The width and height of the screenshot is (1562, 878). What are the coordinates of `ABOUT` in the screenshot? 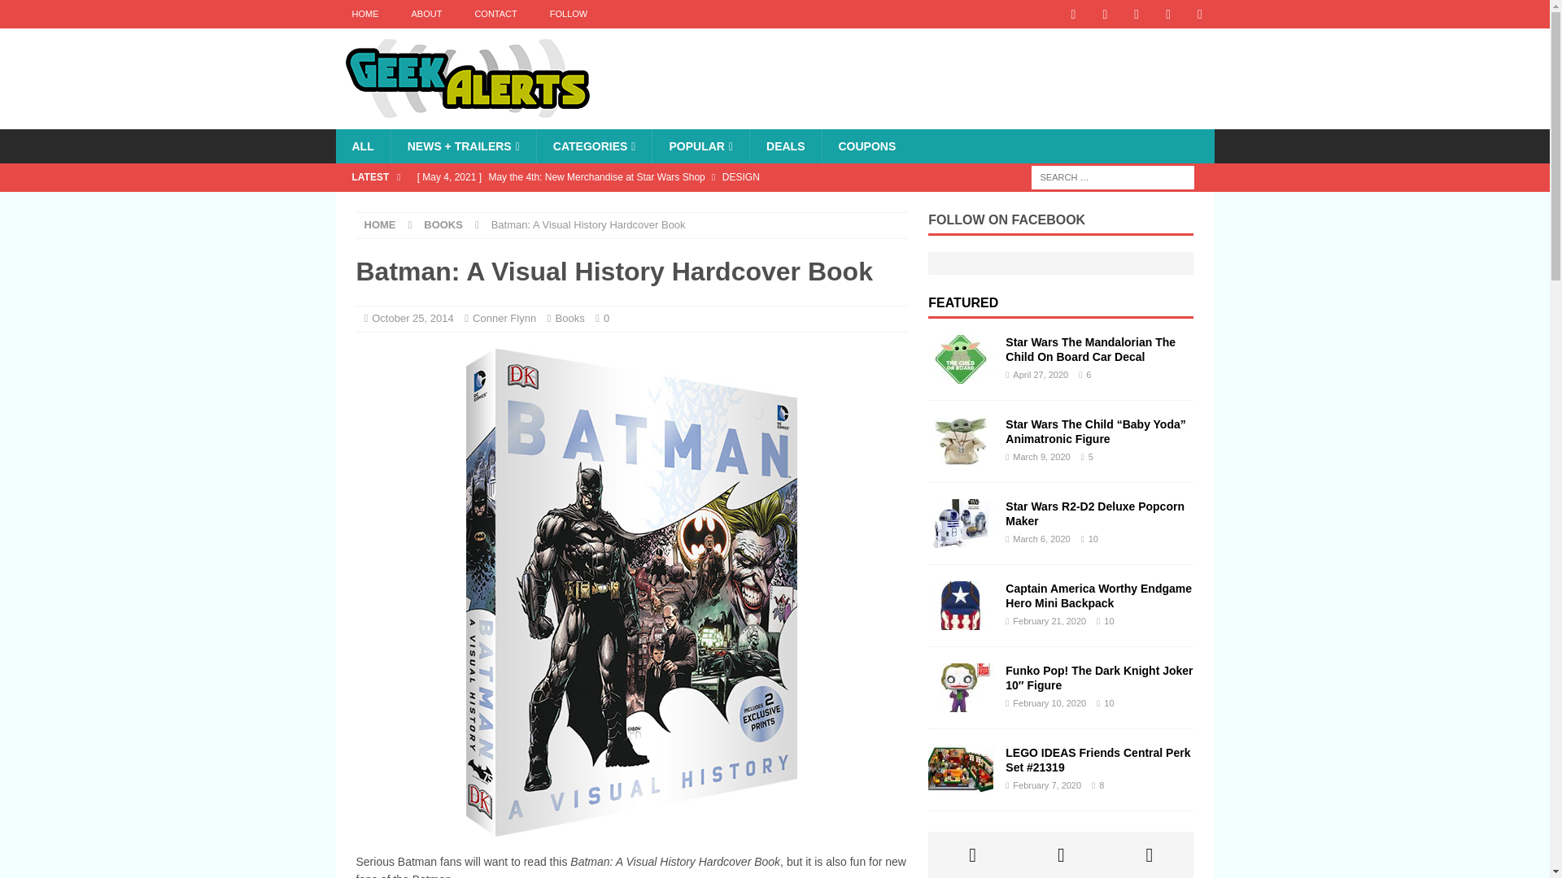 It's located at (426, 14).